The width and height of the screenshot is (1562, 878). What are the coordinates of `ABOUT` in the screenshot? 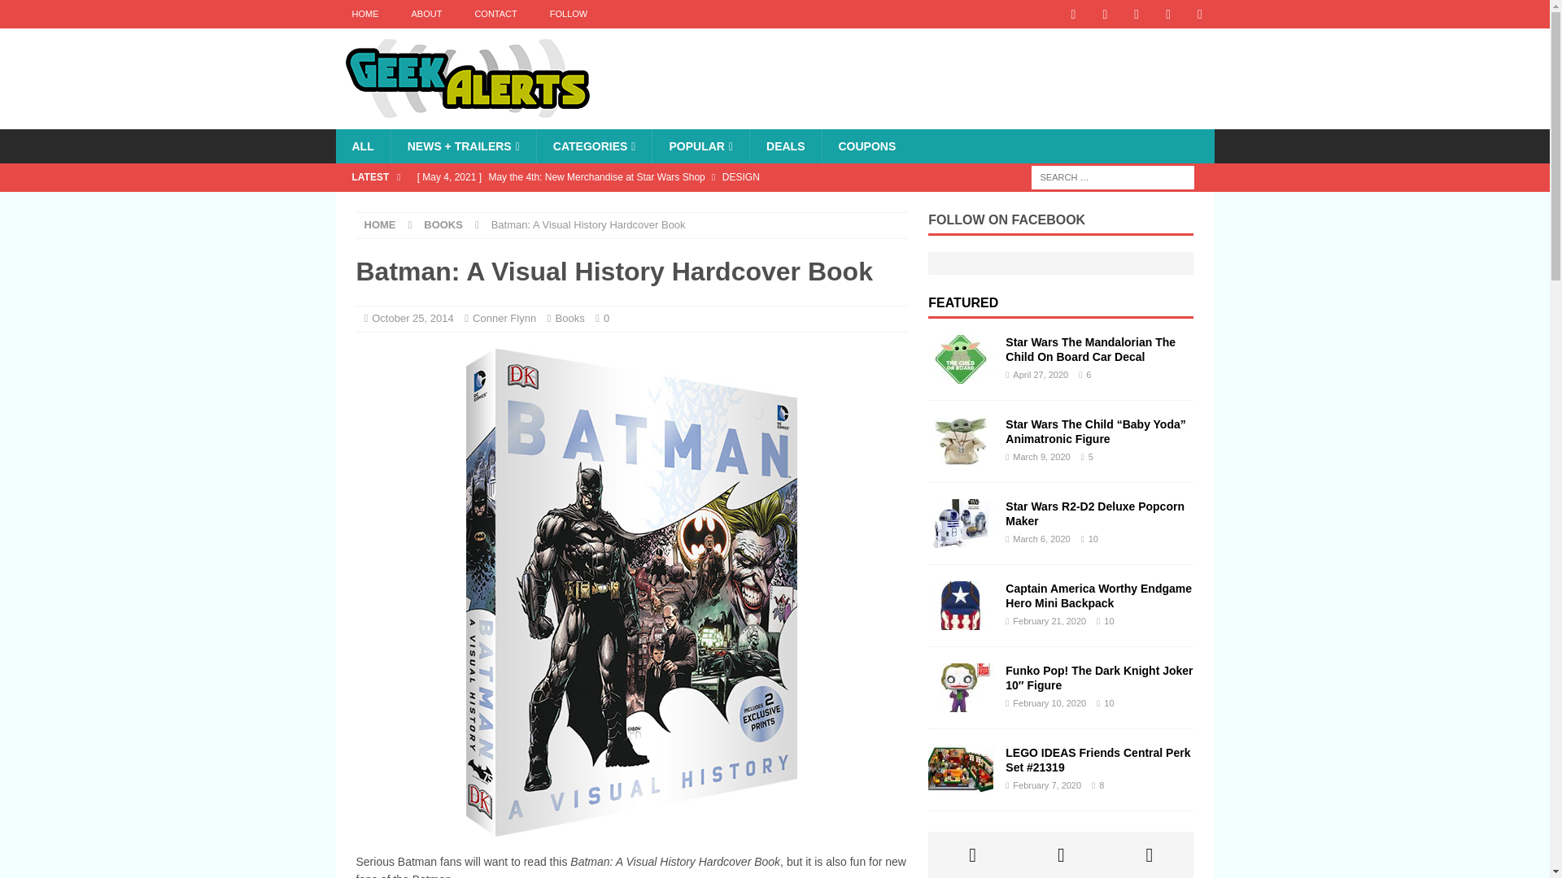 It's located at (426, 14).